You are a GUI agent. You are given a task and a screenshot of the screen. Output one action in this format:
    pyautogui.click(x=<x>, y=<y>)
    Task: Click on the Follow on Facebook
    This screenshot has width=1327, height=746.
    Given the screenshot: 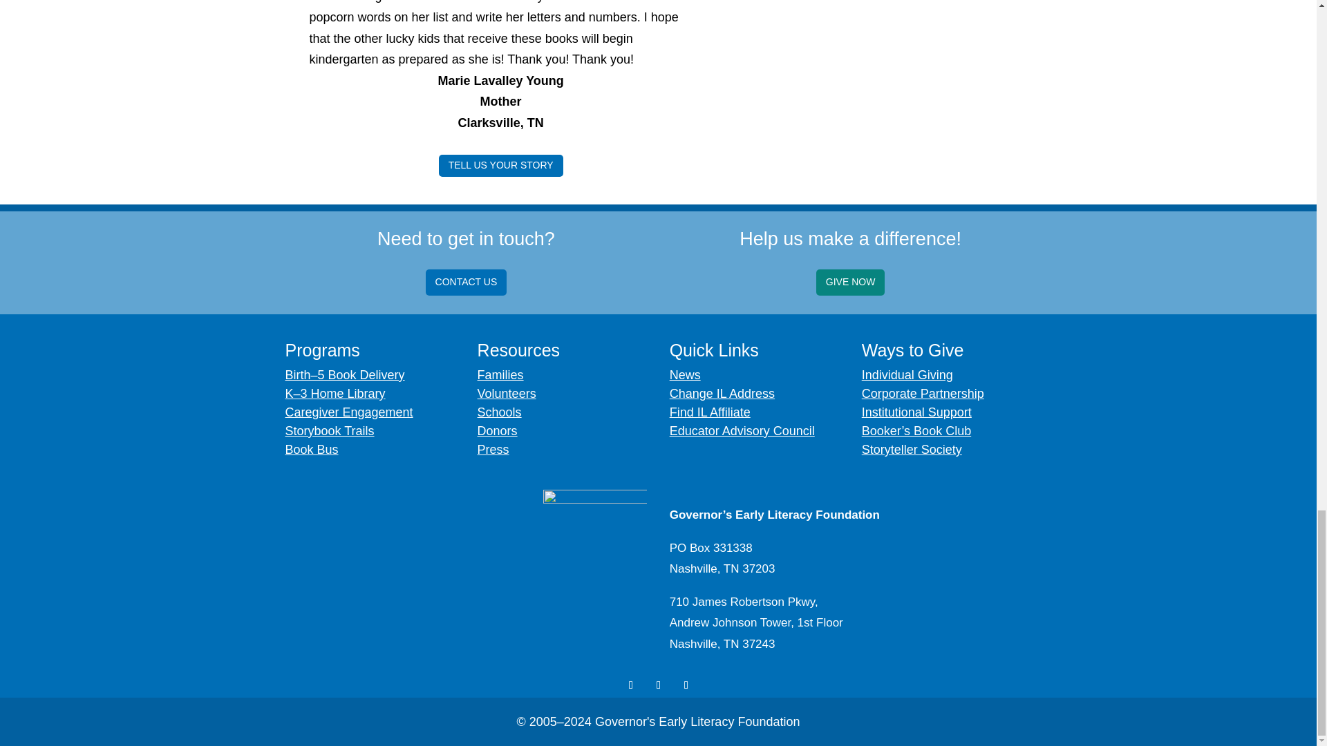 What is the action you would take?
    pyautogui.click(x=630, y=685)
    